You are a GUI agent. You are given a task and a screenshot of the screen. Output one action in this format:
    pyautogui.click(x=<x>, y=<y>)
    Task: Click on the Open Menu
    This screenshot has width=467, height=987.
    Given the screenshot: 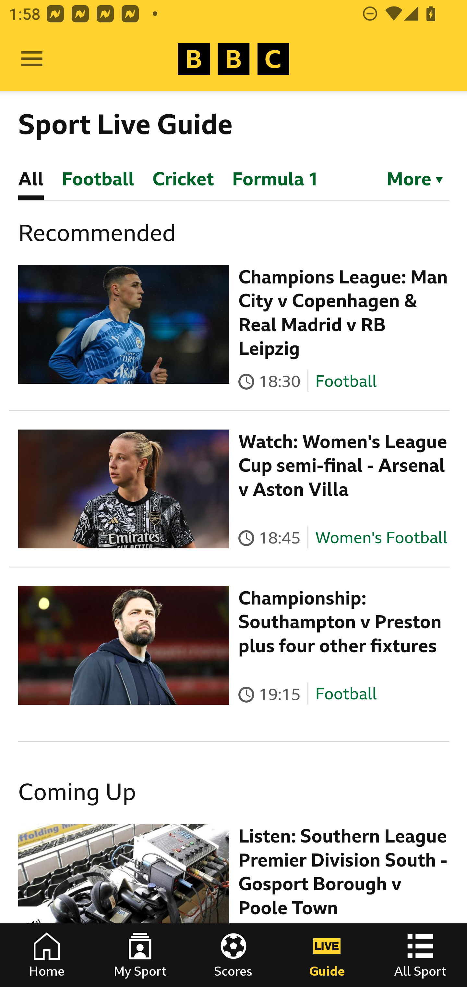 What is the action you would take?
    pyautogui.click(x=32, y=59)
    